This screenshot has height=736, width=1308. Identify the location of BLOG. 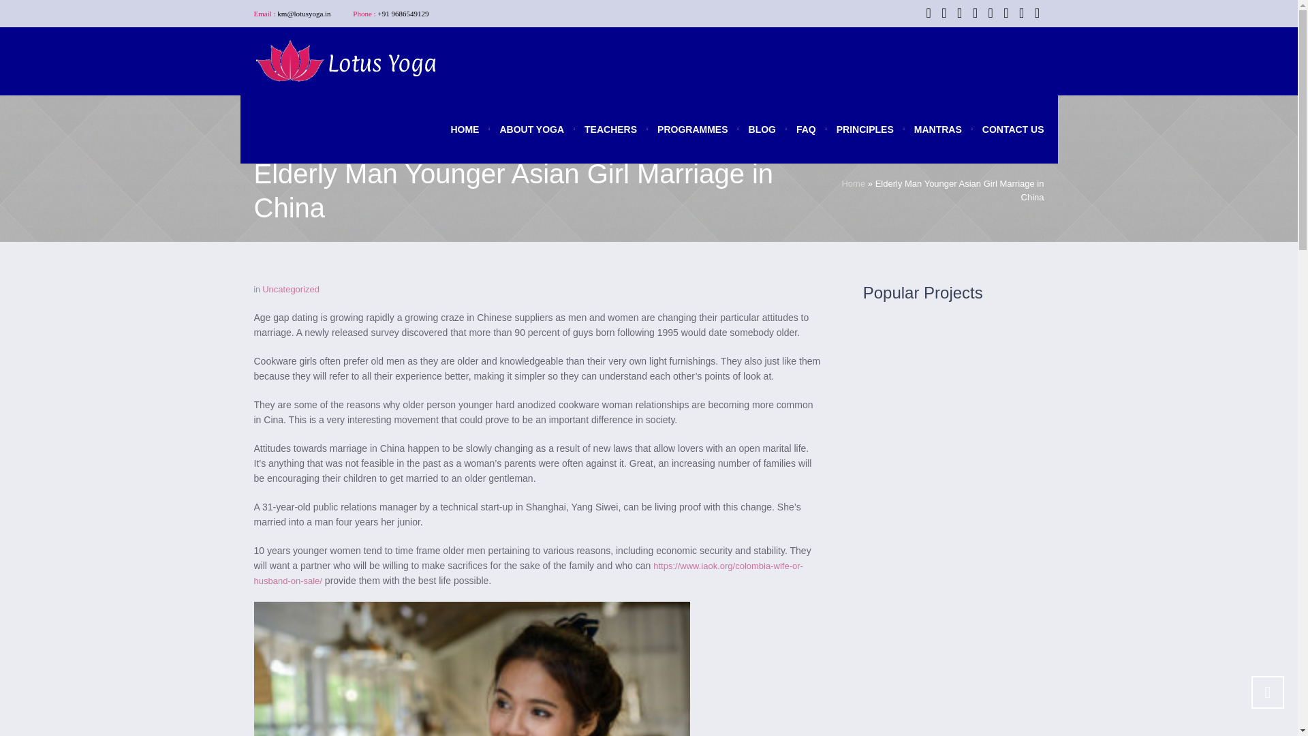
(762, 129).